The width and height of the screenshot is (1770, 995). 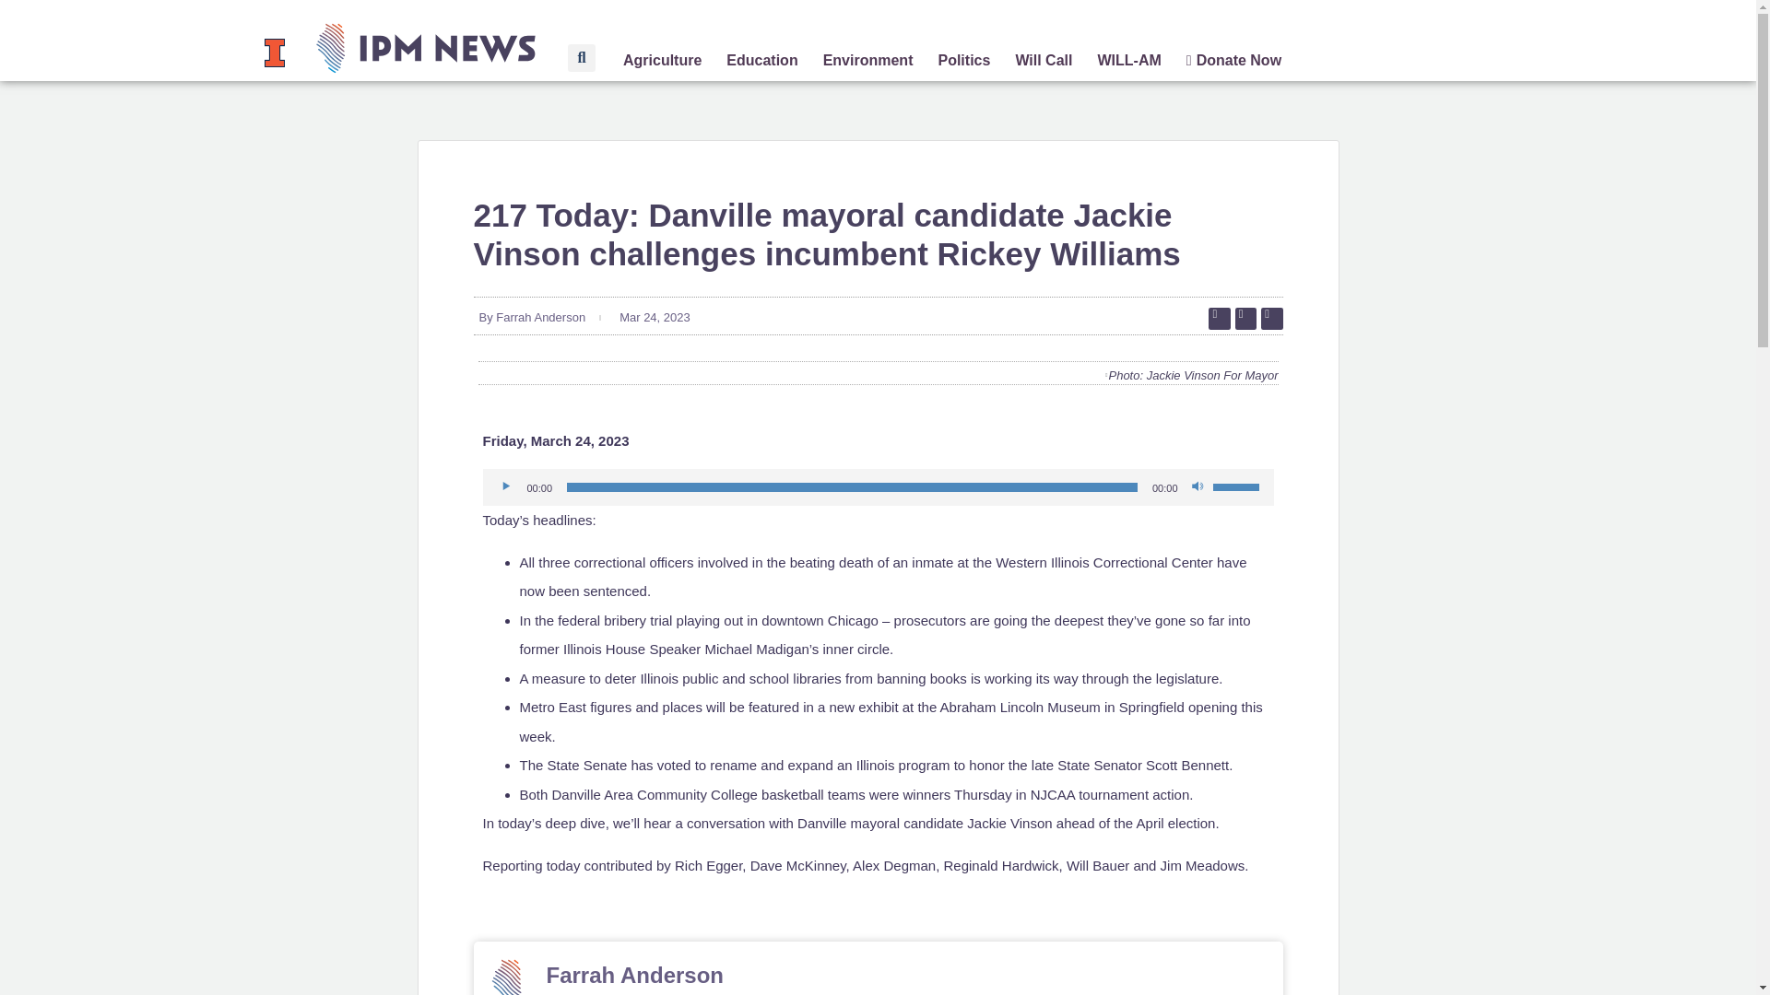 What do you see at coordinates (761, 61) in the screenshot?
I see `Education` at bounding box center [761, 61].